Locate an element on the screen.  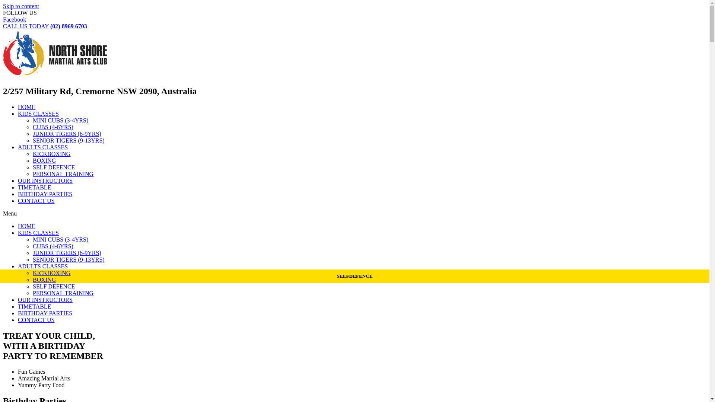
Skip to content is located at coordinates (21, 6).